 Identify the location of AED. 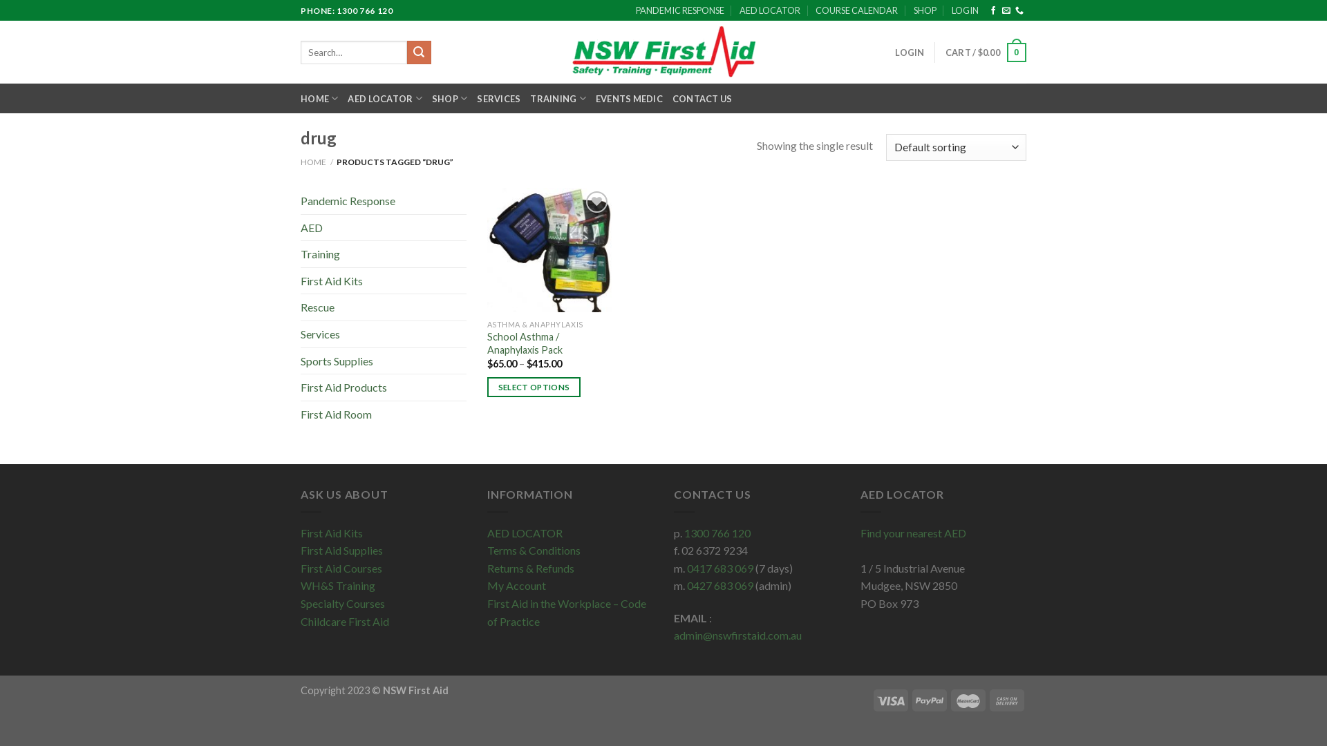
(384, 228).